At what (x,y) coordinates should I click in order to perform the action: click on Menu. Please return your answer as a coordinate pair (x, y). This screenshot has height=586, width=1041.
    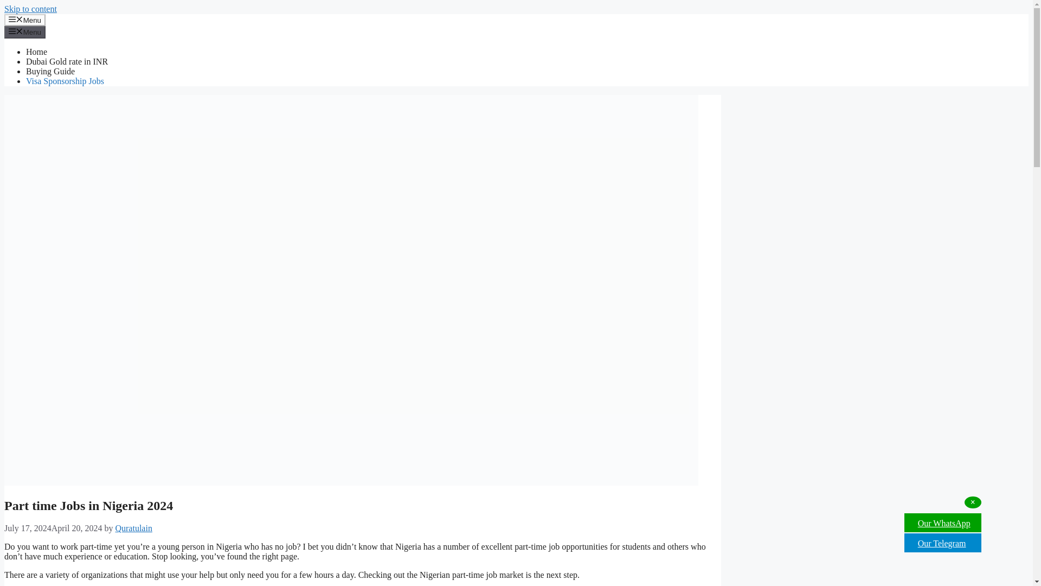
    Looking at the image, I should click on (25, 31).